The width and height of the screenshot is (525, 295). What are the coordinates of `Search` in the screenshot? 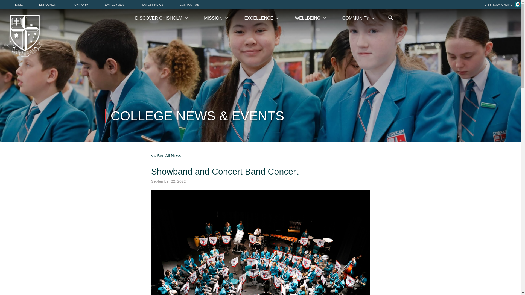 It's located at (18, 10).